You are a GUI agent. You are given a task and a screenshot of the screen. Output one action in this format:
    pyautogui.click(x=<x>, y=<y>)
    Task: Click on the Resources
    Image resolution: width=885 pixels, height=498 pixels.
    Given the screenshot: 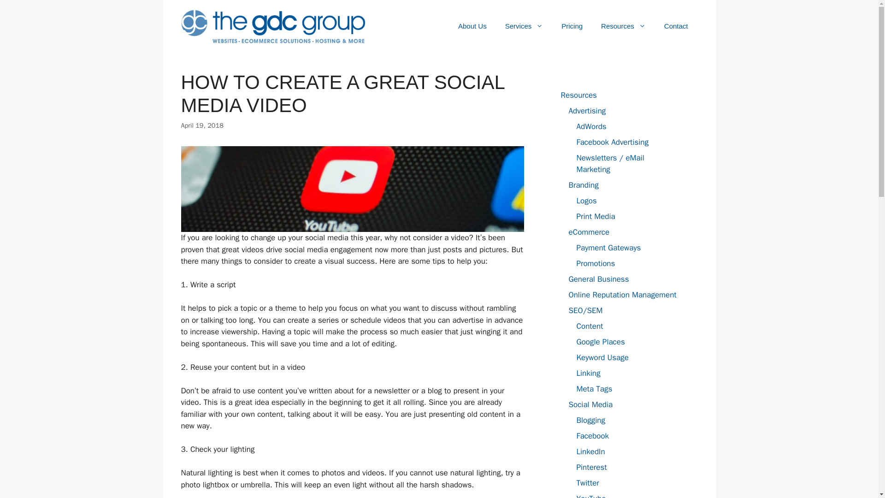 What is the action you would take?
    pyautogui.click(x=623, y=26)
    